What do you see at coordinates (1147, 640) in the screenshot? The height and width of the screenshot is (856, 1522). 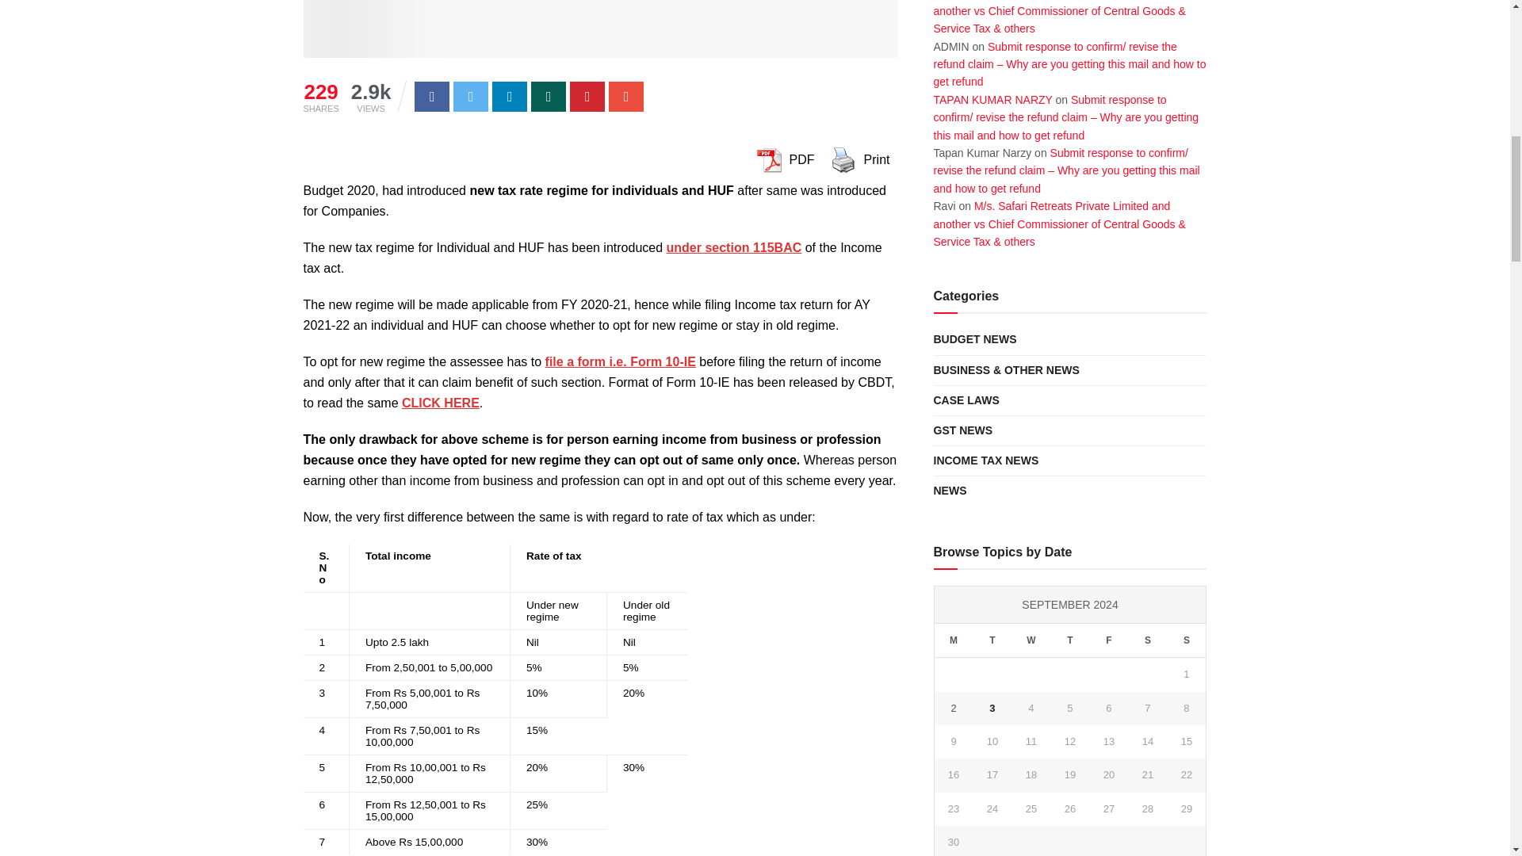 I see `Saturday` at bounding box center [1147, 640].